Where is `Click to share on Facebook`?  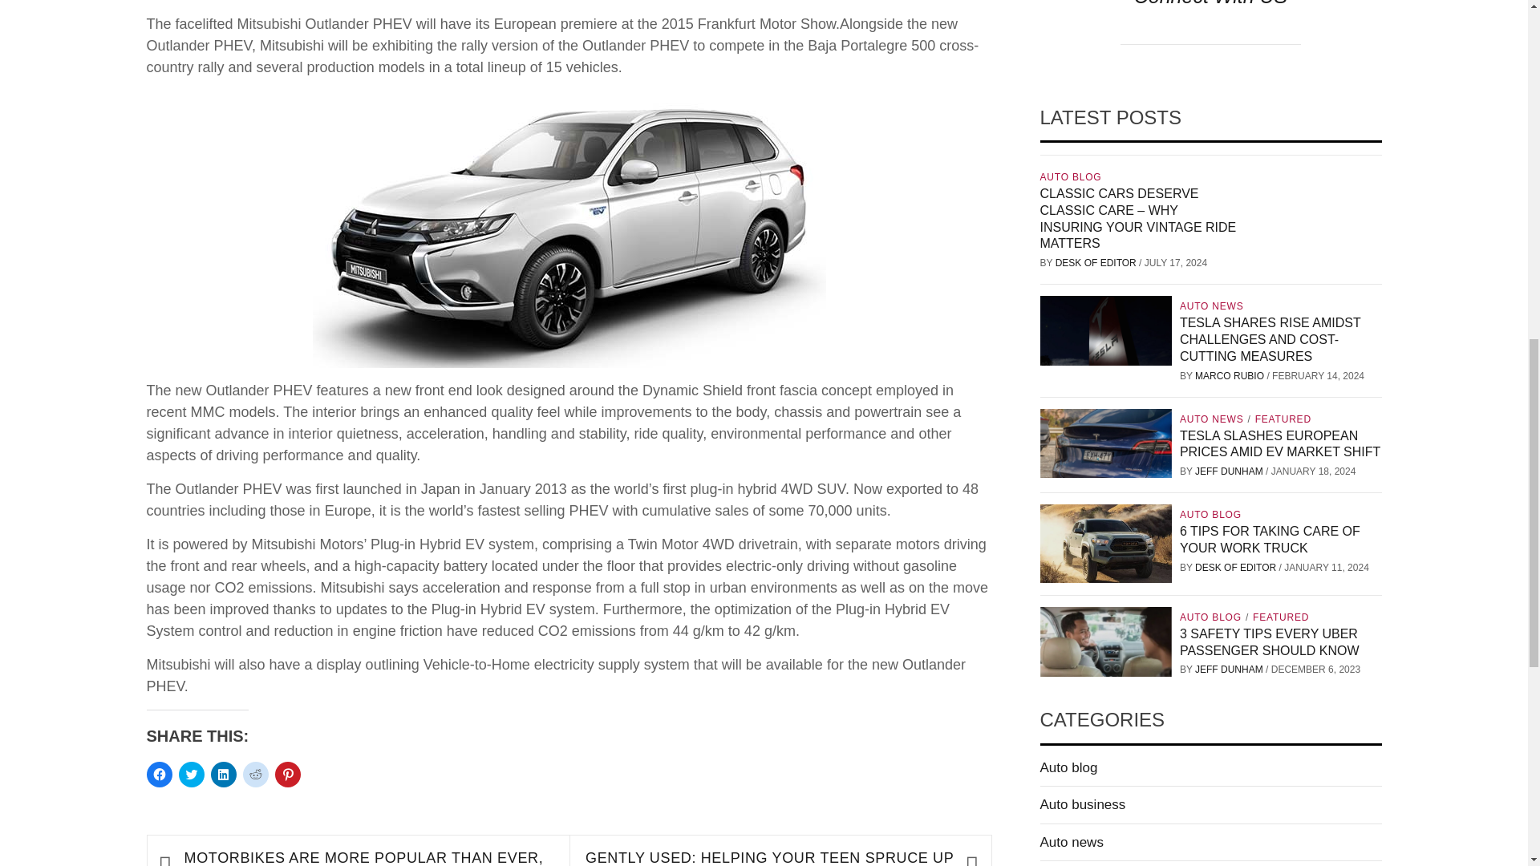
Click to share on Facebook is located at coordinates (159, 775).